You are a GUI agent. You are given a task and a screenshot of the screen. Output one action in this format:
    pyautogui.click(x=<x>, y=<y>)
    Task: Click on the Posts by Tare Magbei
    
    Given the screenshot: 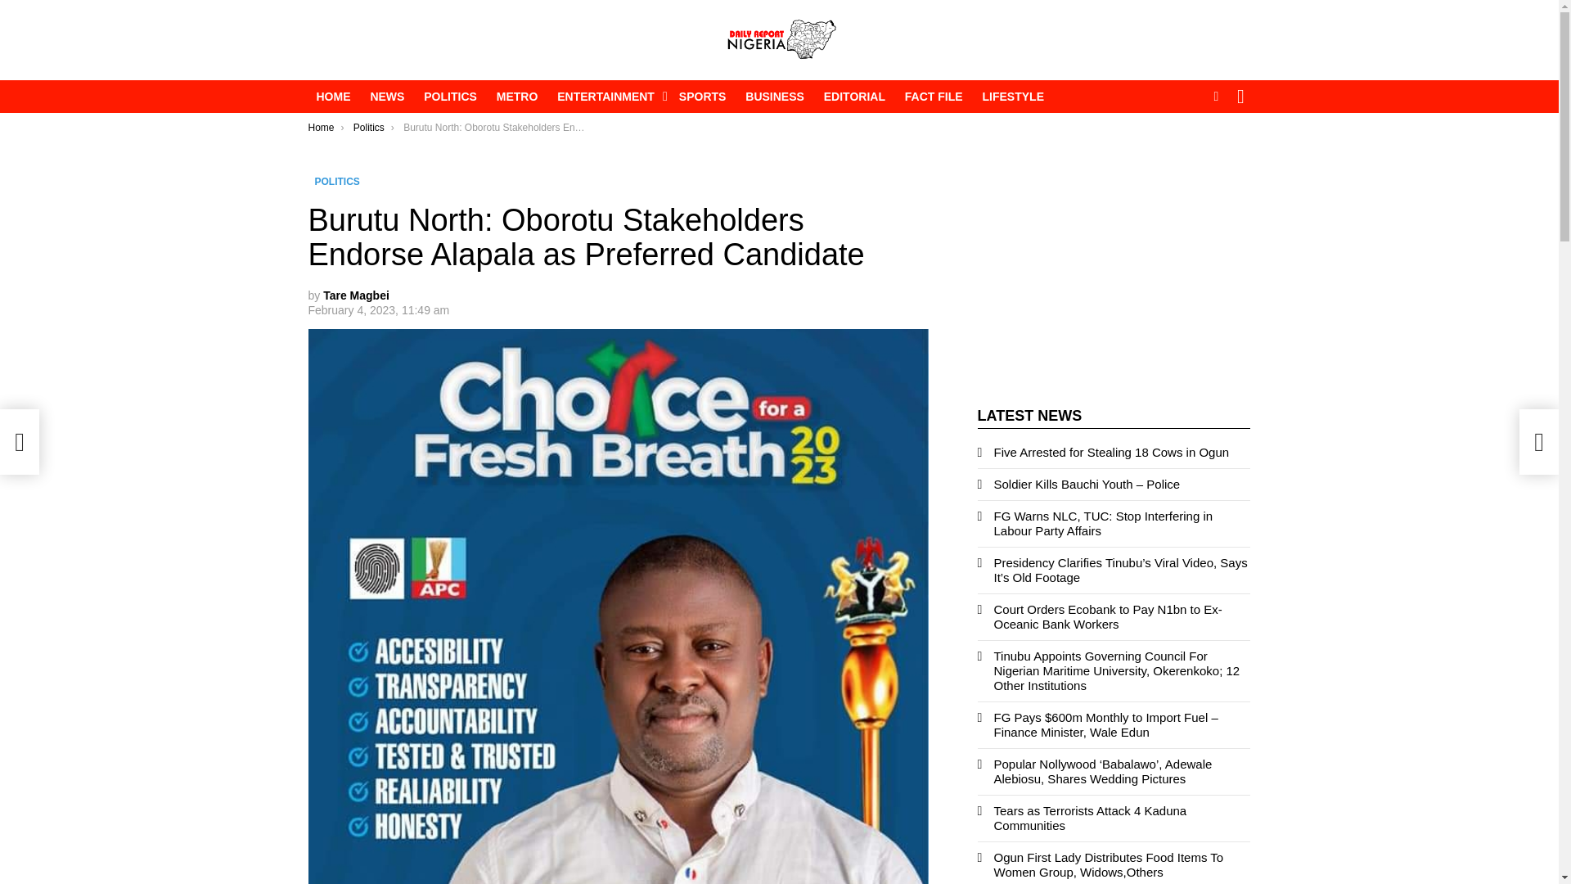 What is the action you would take?
    pyautogui.click(x=357, y=295)
    